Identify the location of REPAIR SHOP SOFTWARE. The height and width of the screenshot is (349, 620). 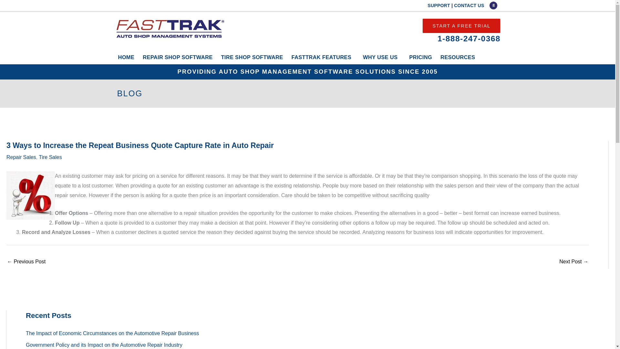
(177, 57).